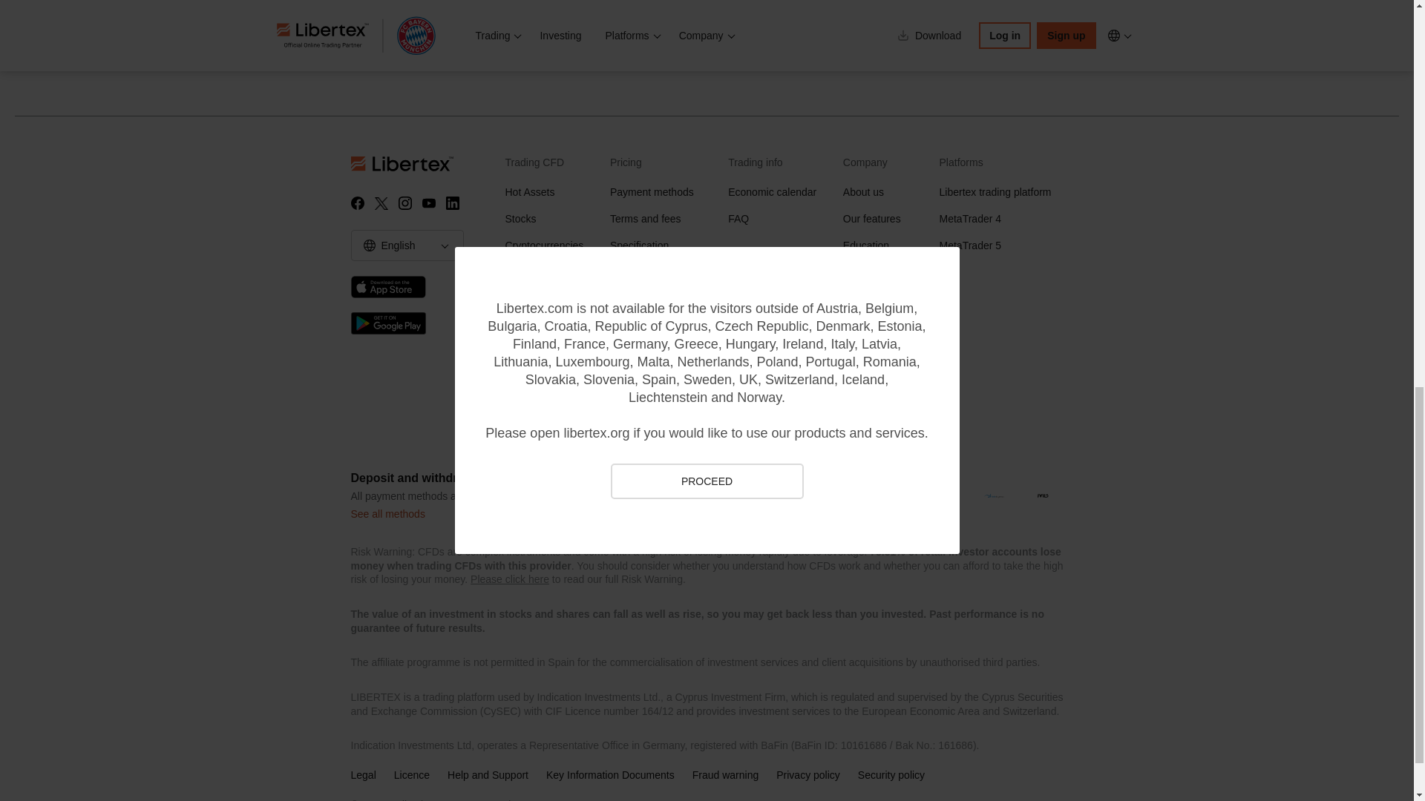  Describe the element at coordinates (370, 245) in the screenshot. I see `English` at that location.